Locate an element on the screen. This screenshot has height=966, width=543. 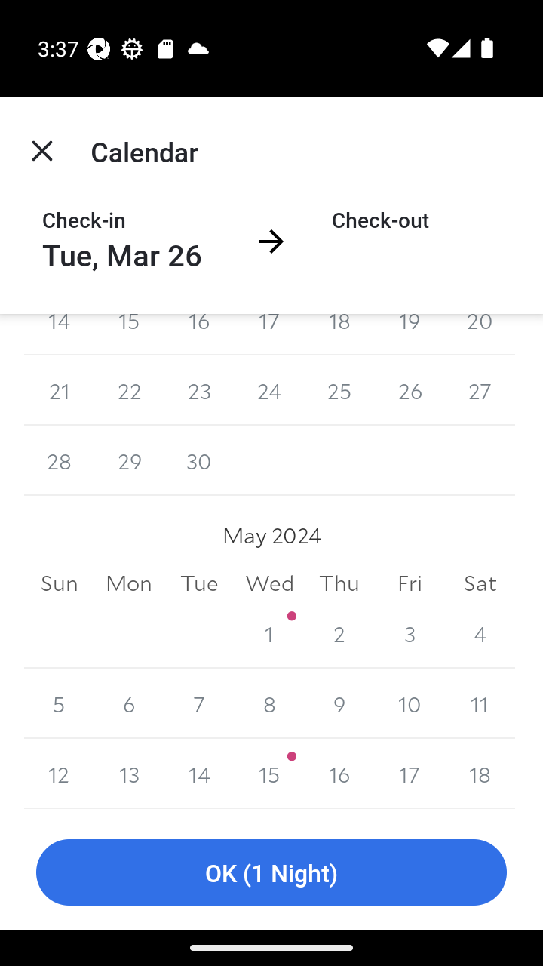
27 27 April 2024 is located at coordinates (480, 391).